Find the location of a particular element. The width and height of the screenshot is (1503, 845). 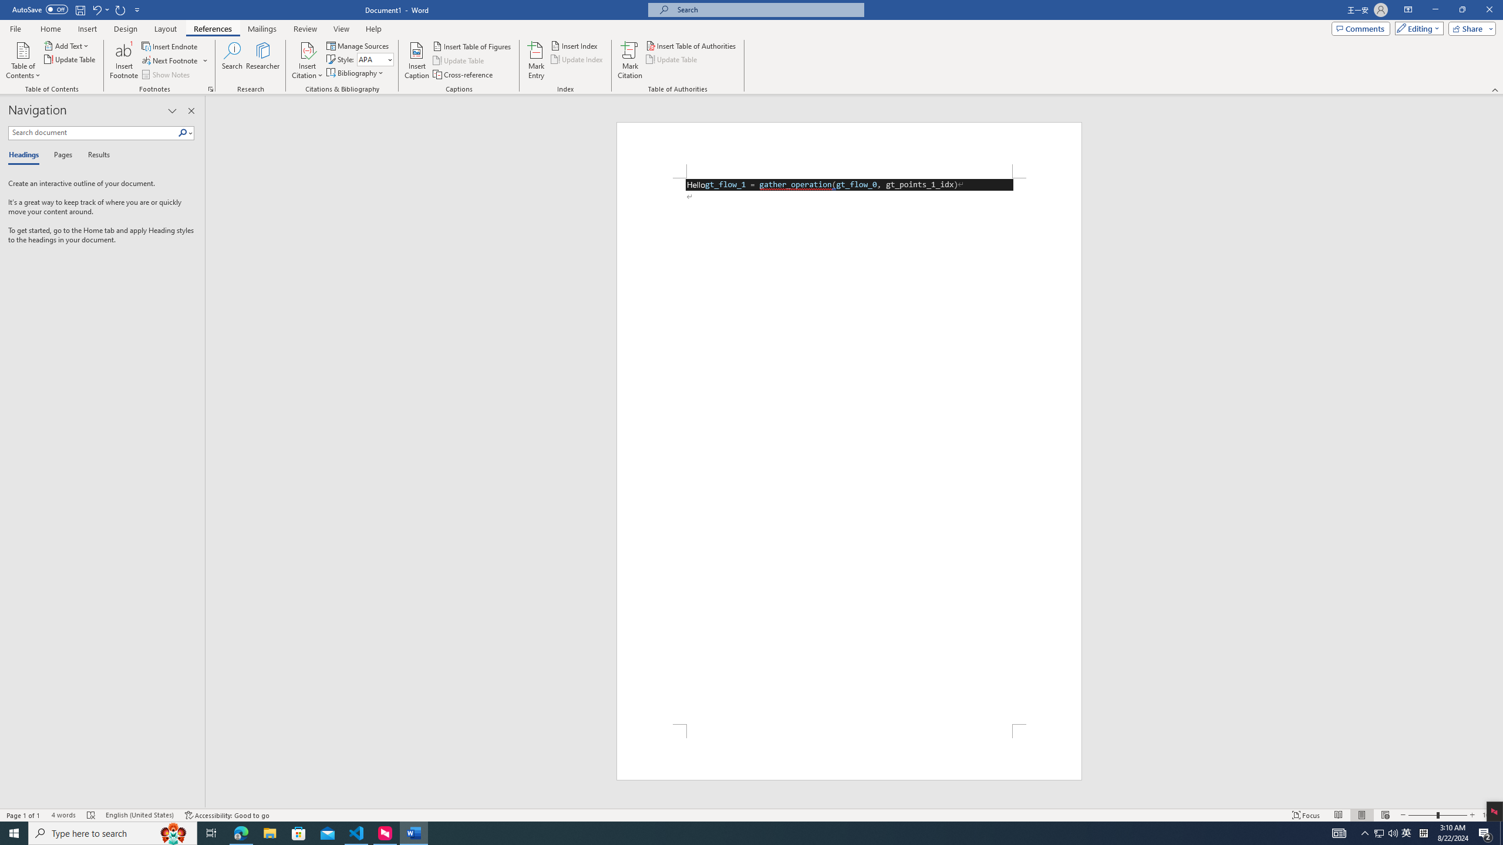

Researcher is located at coordinates (263, 60).